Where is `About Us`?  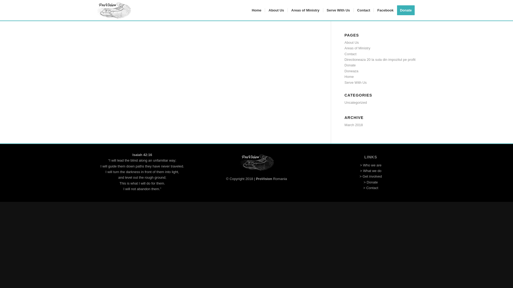
About Us is located at coordinates (351, 43).